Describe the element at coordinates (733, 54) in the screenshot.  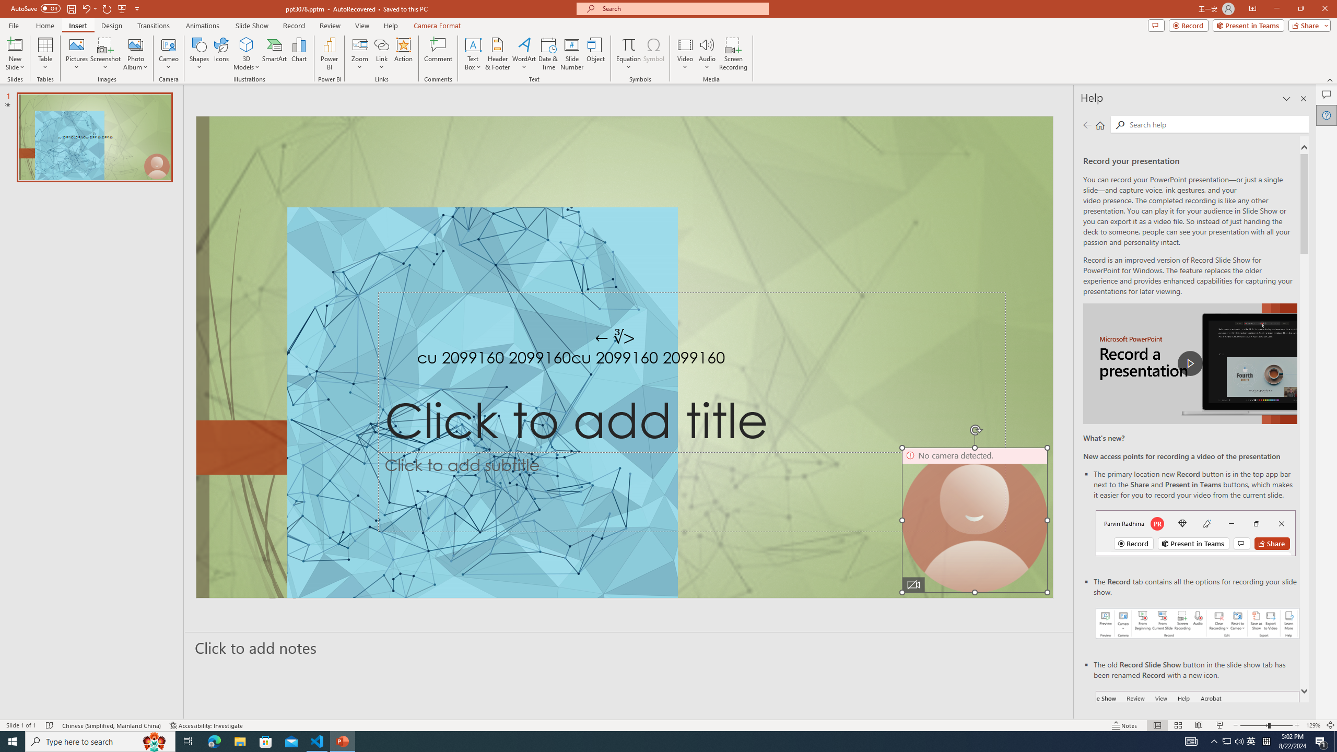
I see `Screen Recording...` at that location.